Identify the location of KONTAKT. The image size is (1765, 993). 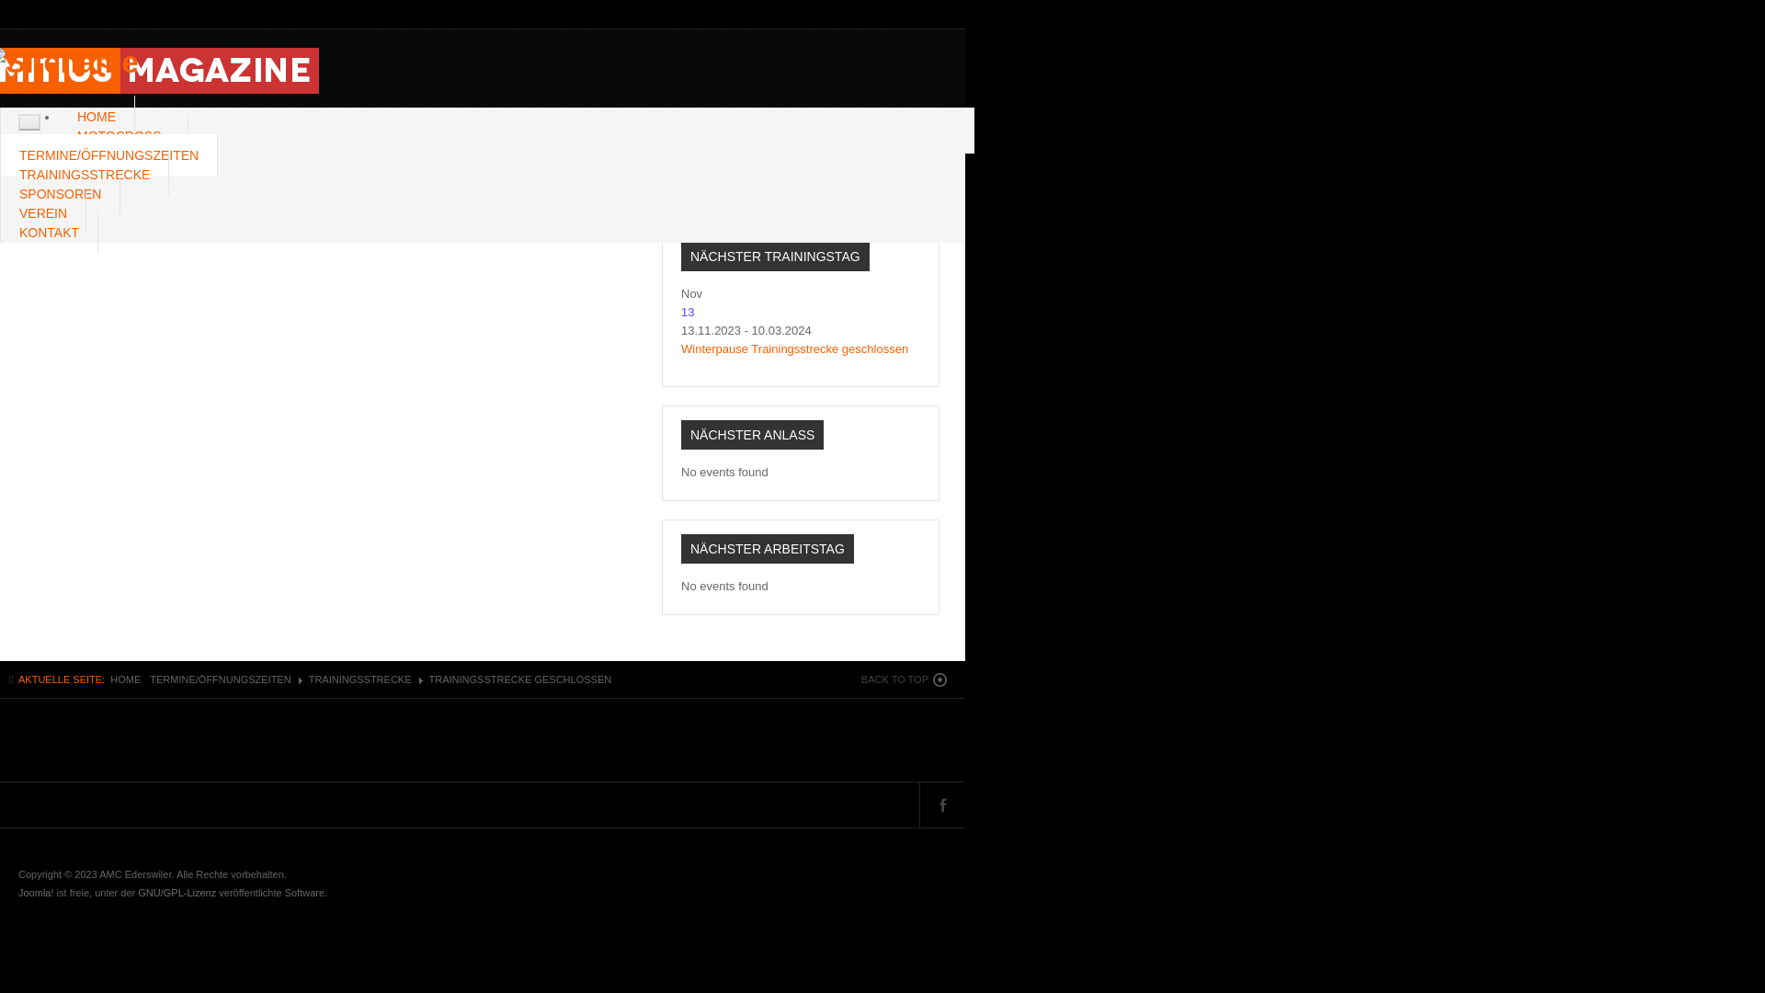
(50, 233).